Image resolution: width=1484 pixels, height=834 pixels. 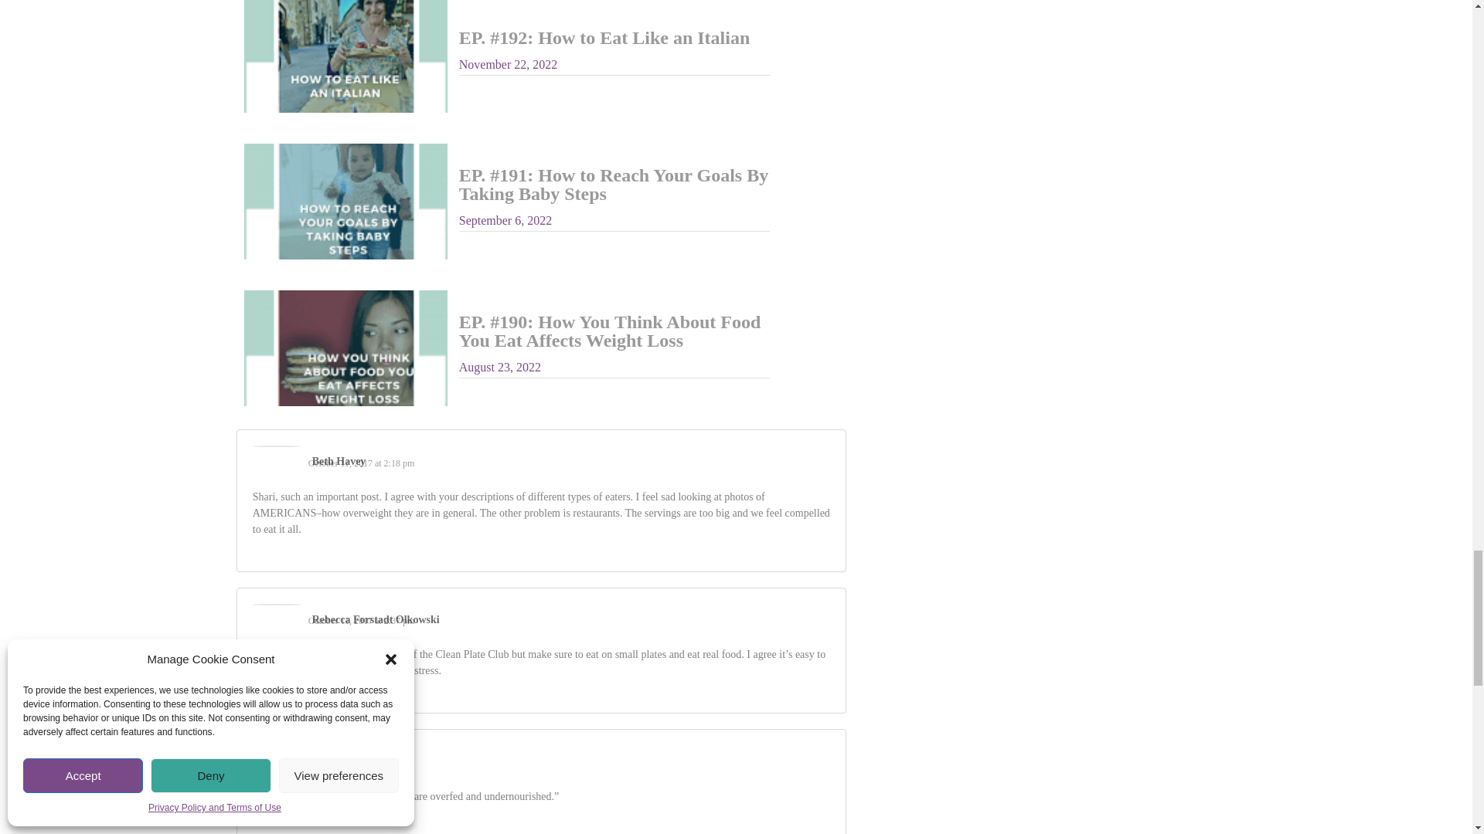 I want to click on November 22, 2022 , so click(x=508, y=63).